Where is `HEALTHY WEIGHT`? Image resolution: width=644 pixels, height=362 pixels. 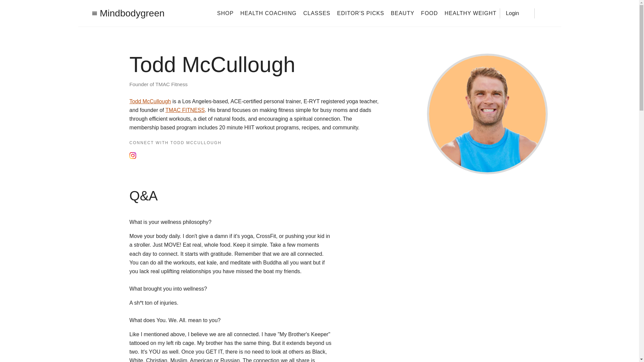 HEALTHY WEIGHT is located at coordinates (471, 13).